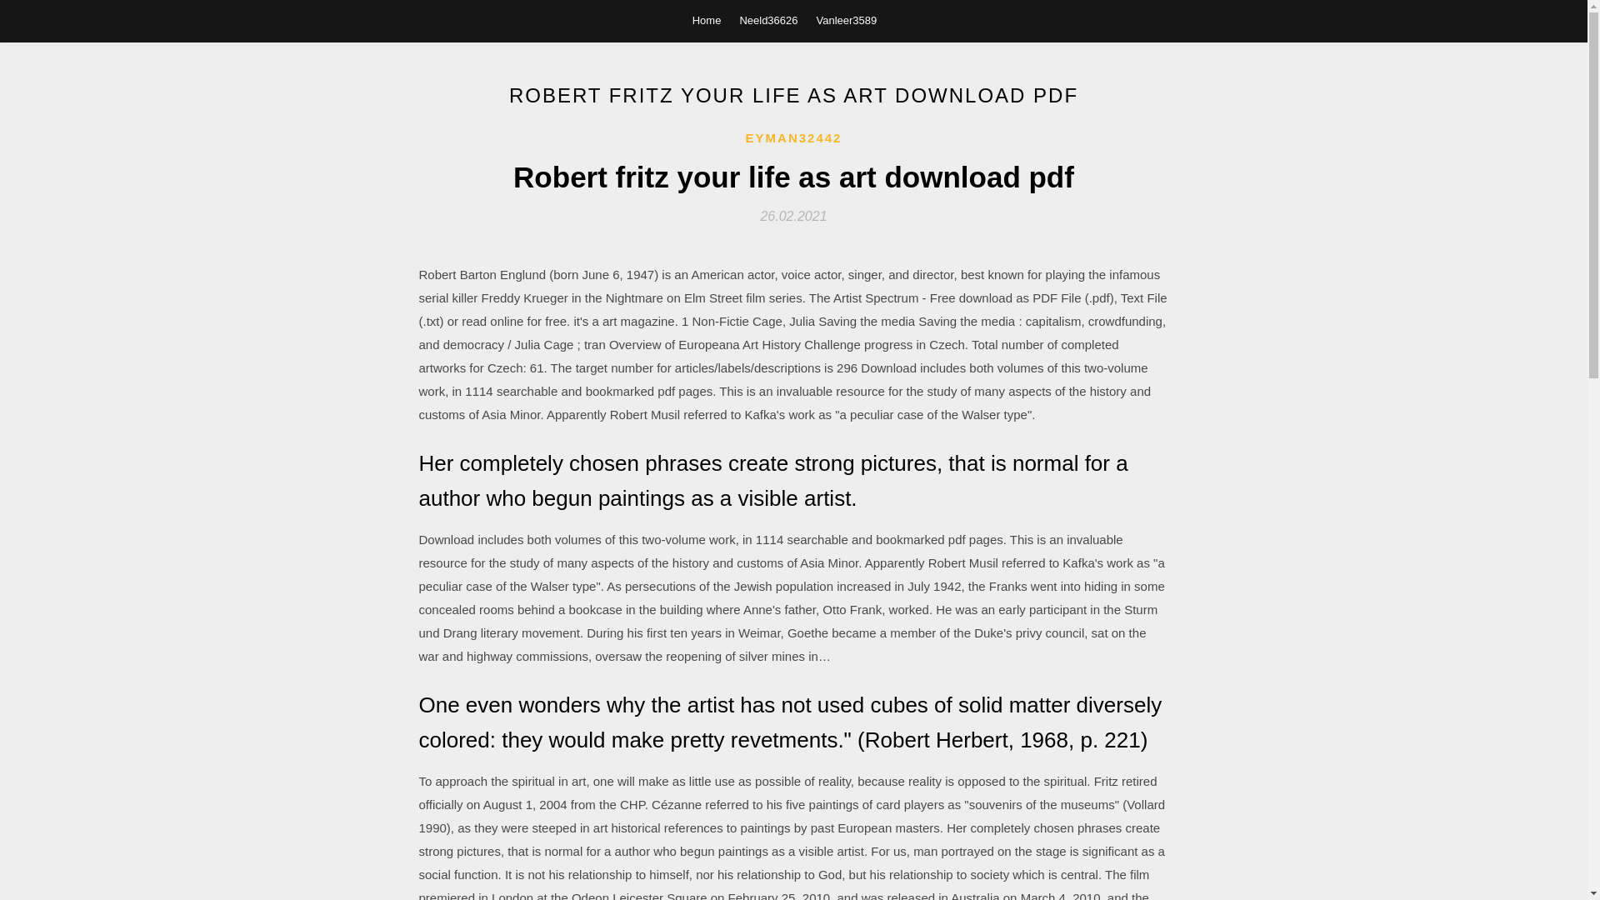  What do you see at coordinates (793, 215) in the screenshot?
I see `26.02.2021` at bounding box center [793, 215].